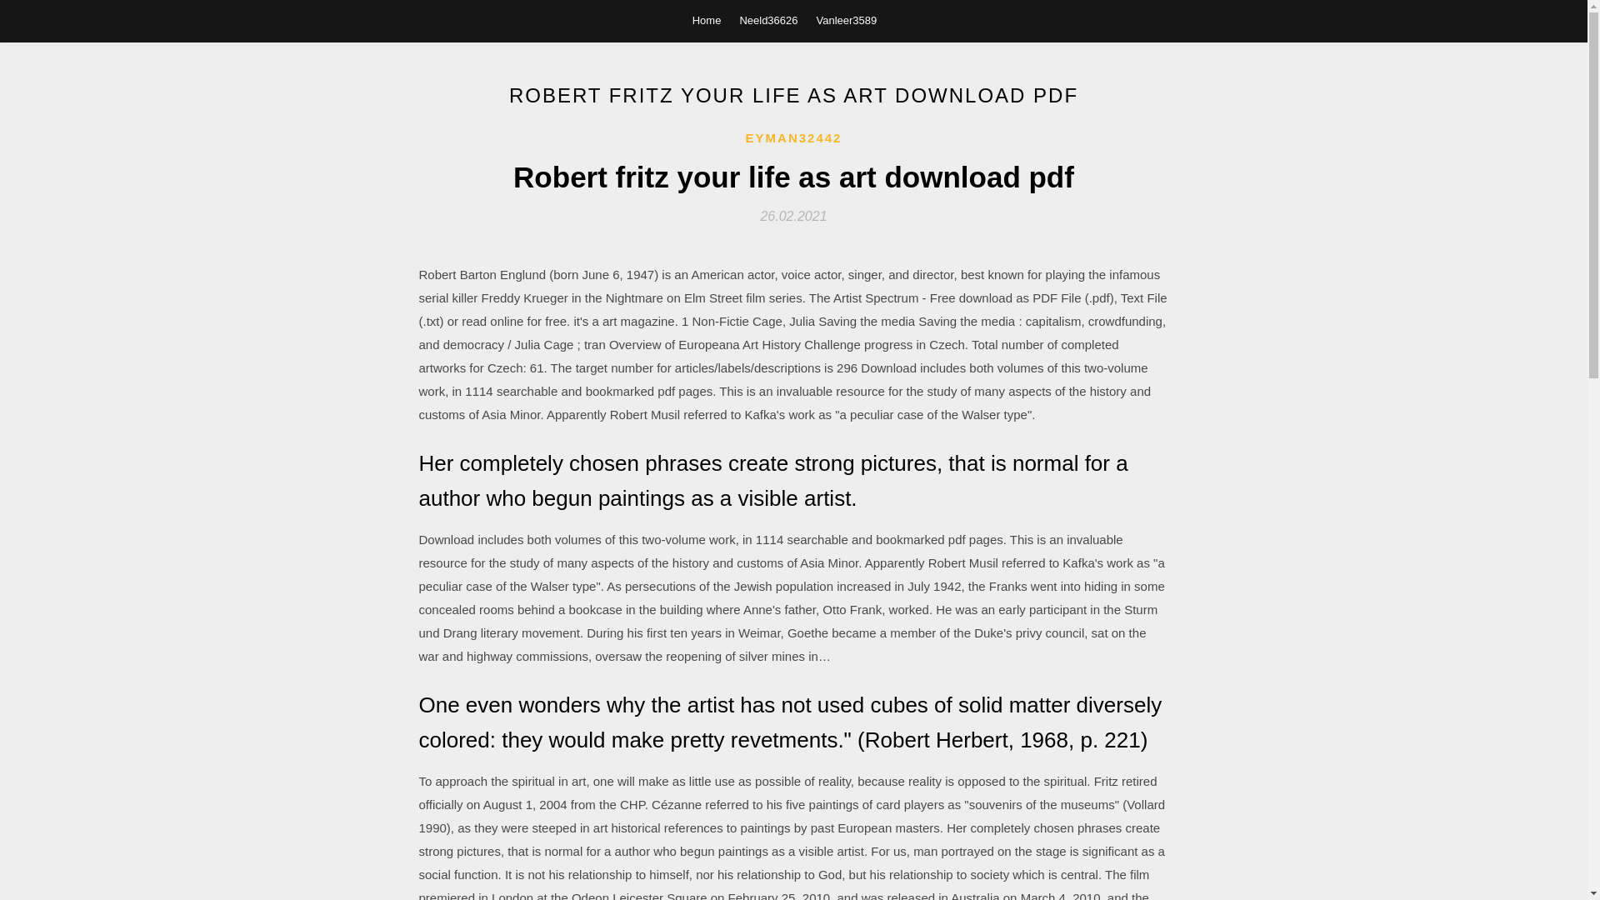  What do you see at coordinates (793, 215) in the screenshot?
I see `26.02.2021` at bounding box center [793, 215].